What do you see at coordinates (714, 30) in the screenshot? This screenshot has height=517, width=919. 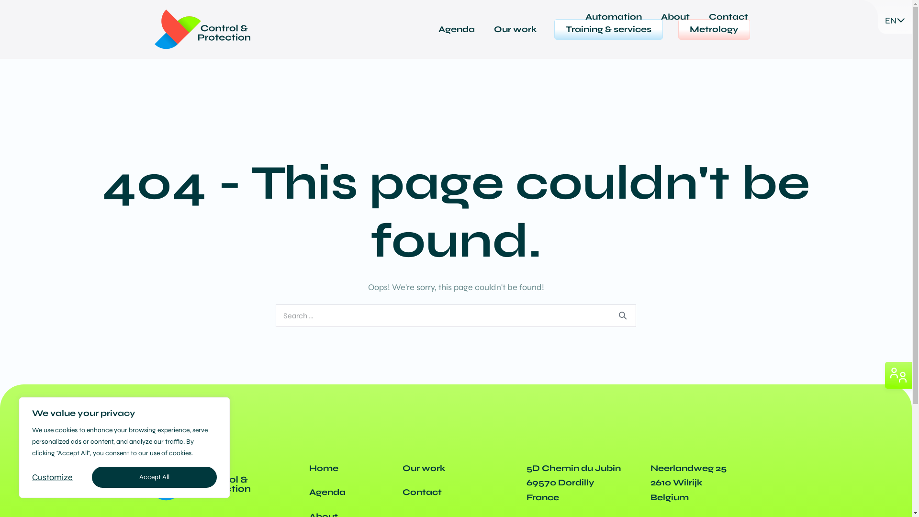 I see `Metrology` at bounding box center [714, 30].